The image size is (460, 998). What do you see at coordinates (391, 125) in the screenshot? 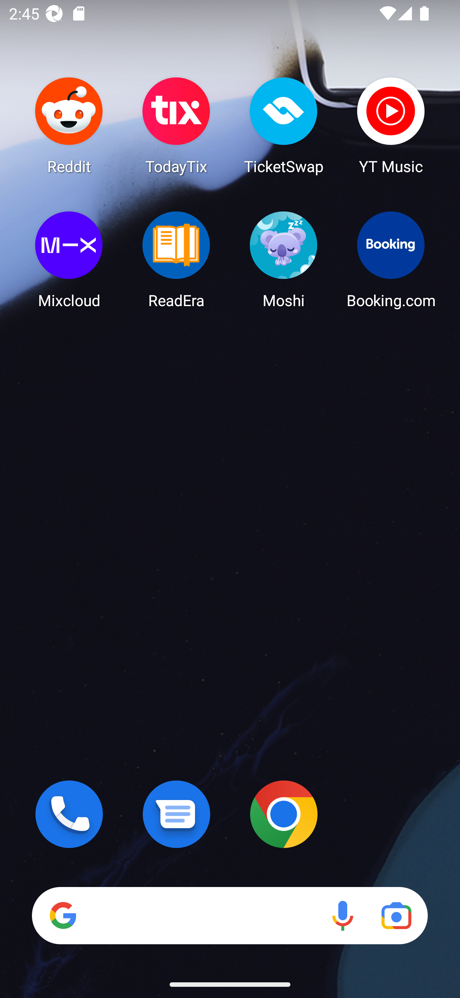
I see `YT Music` at bounding box center [391, 125].